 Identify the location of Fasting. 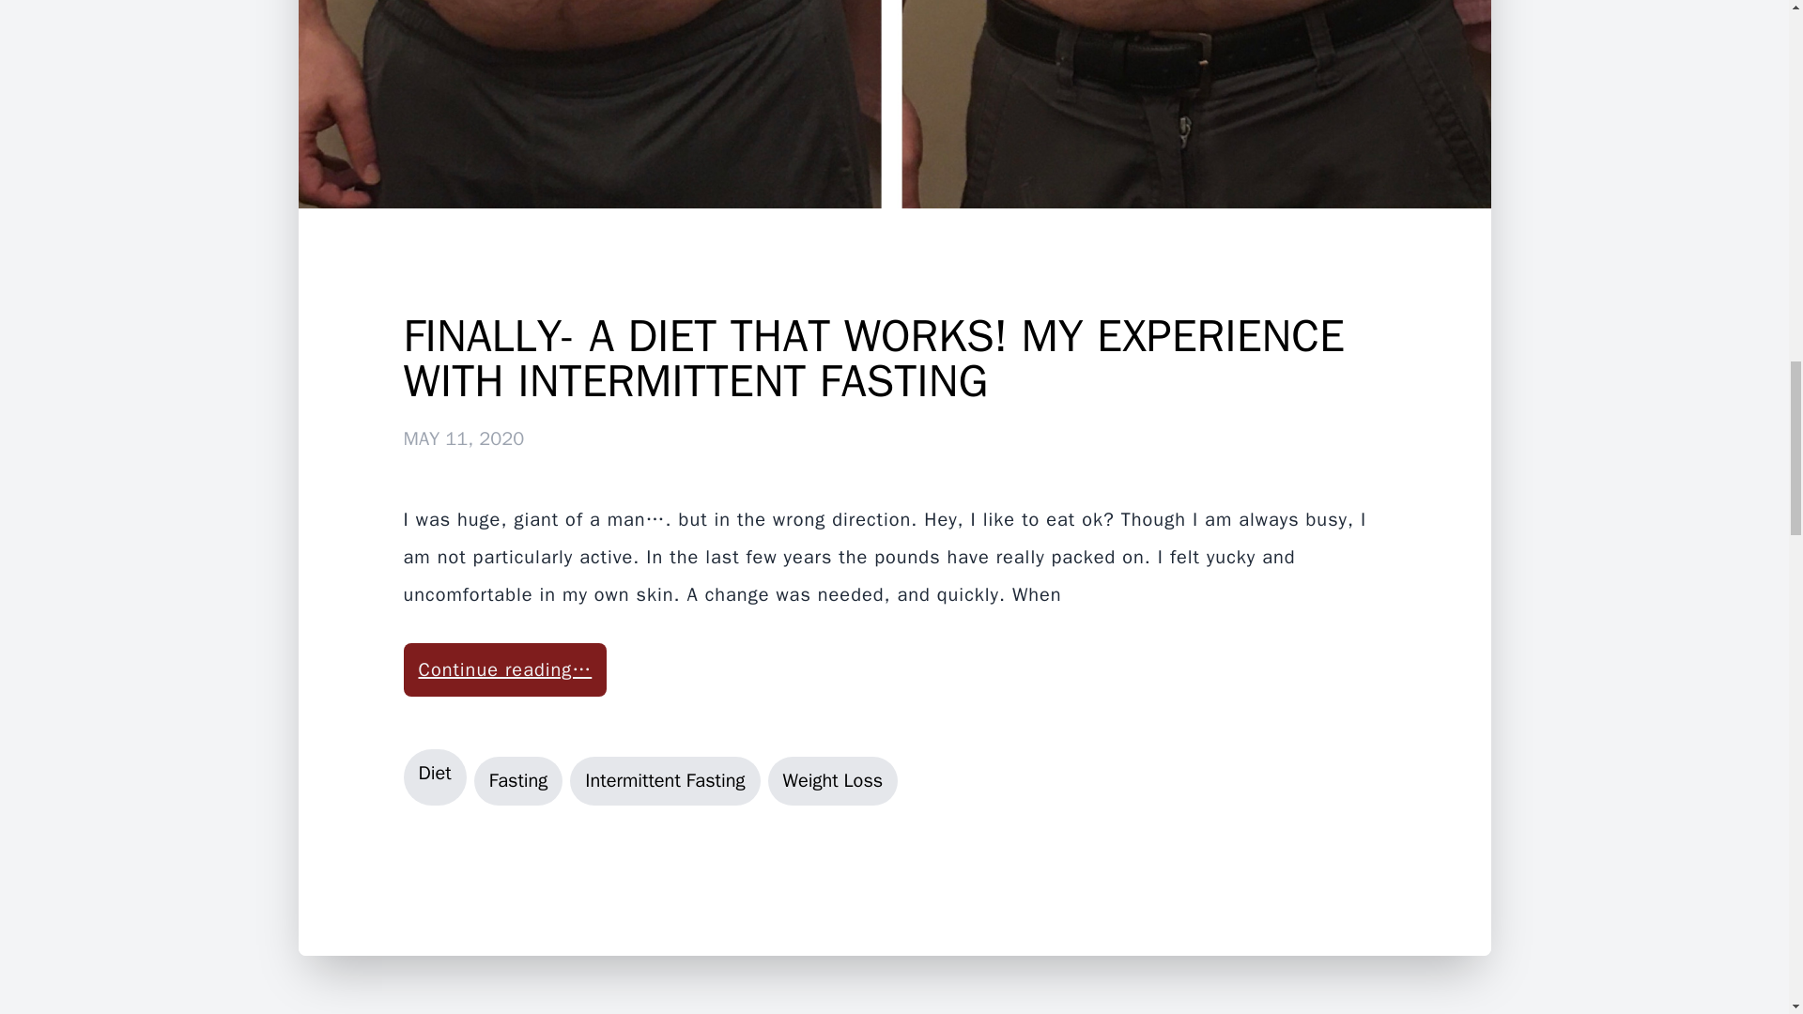
(518, 780).